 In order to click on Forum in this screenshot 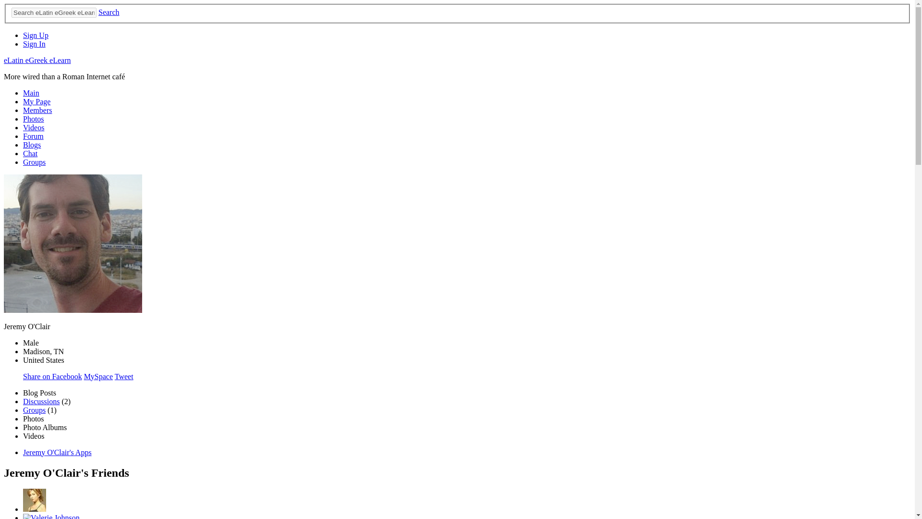, I will do `click(33, 136)`.